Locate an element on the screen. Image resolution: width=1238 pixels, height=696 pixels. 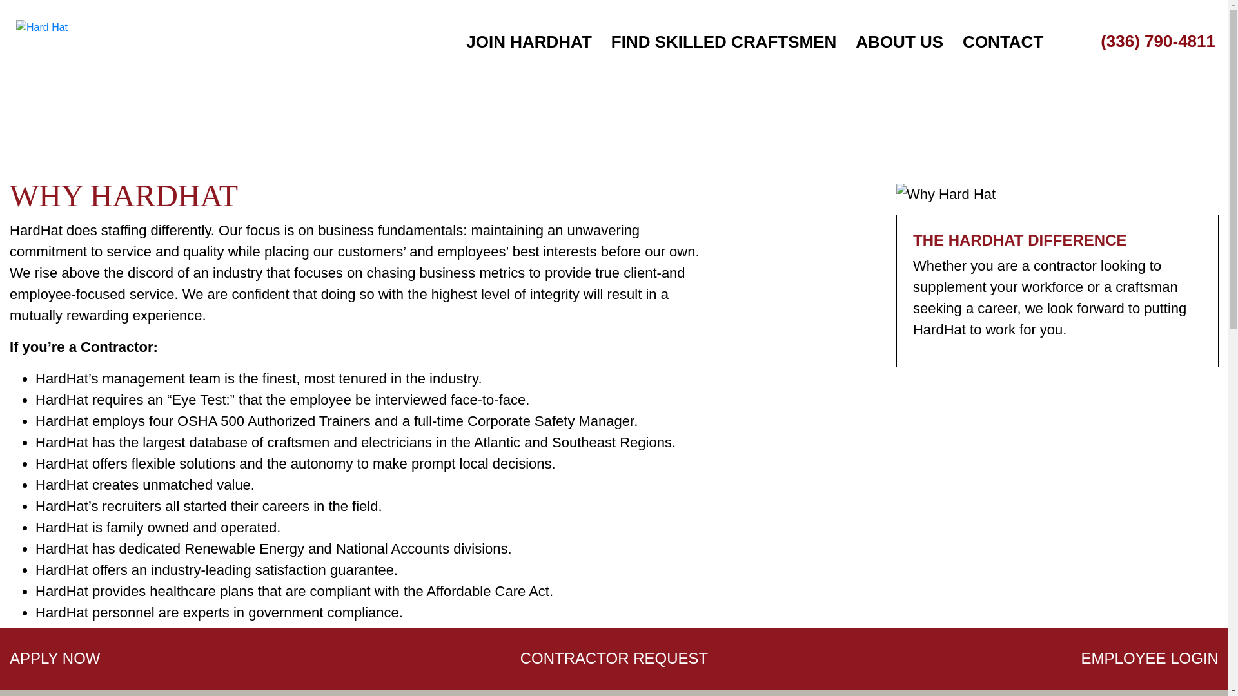
Why Hard Hat is located at coordinates (945, 194).